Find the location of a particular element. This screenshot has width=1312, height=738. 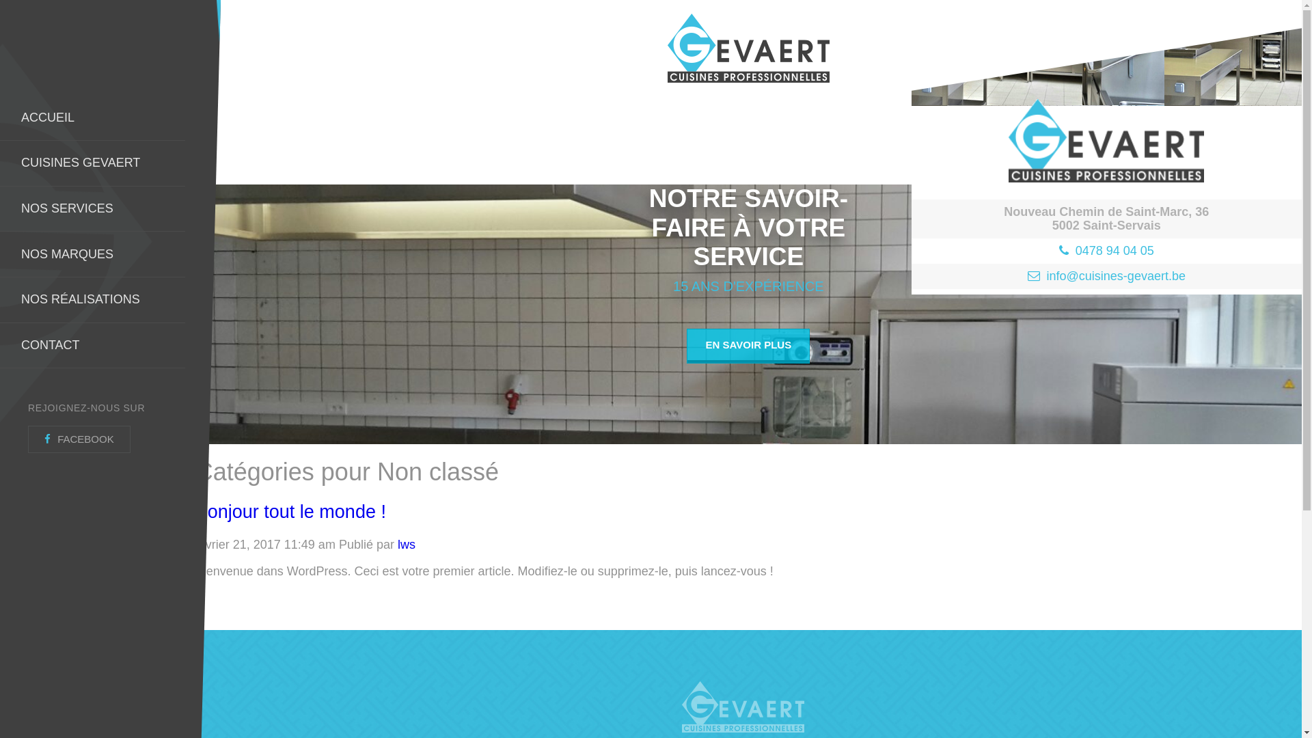

EN SAVOIR PLUS is located at coordinates (748, 346).